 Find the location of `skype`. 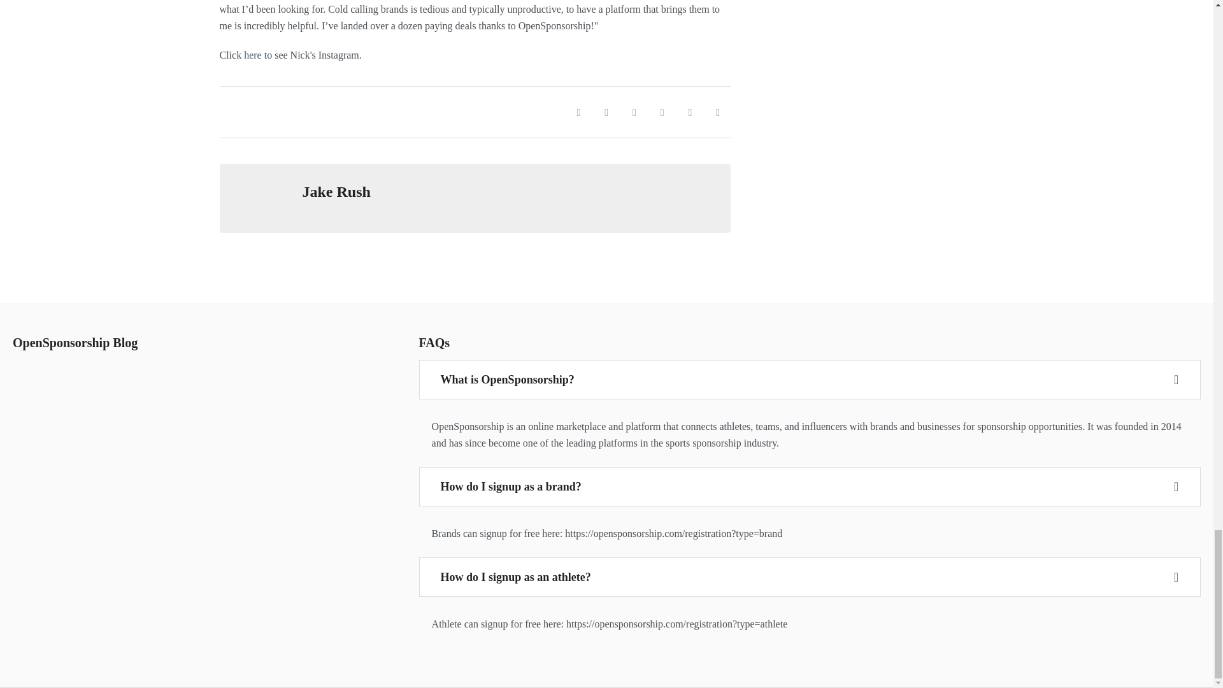

skype is located at coordinates (717, 111).